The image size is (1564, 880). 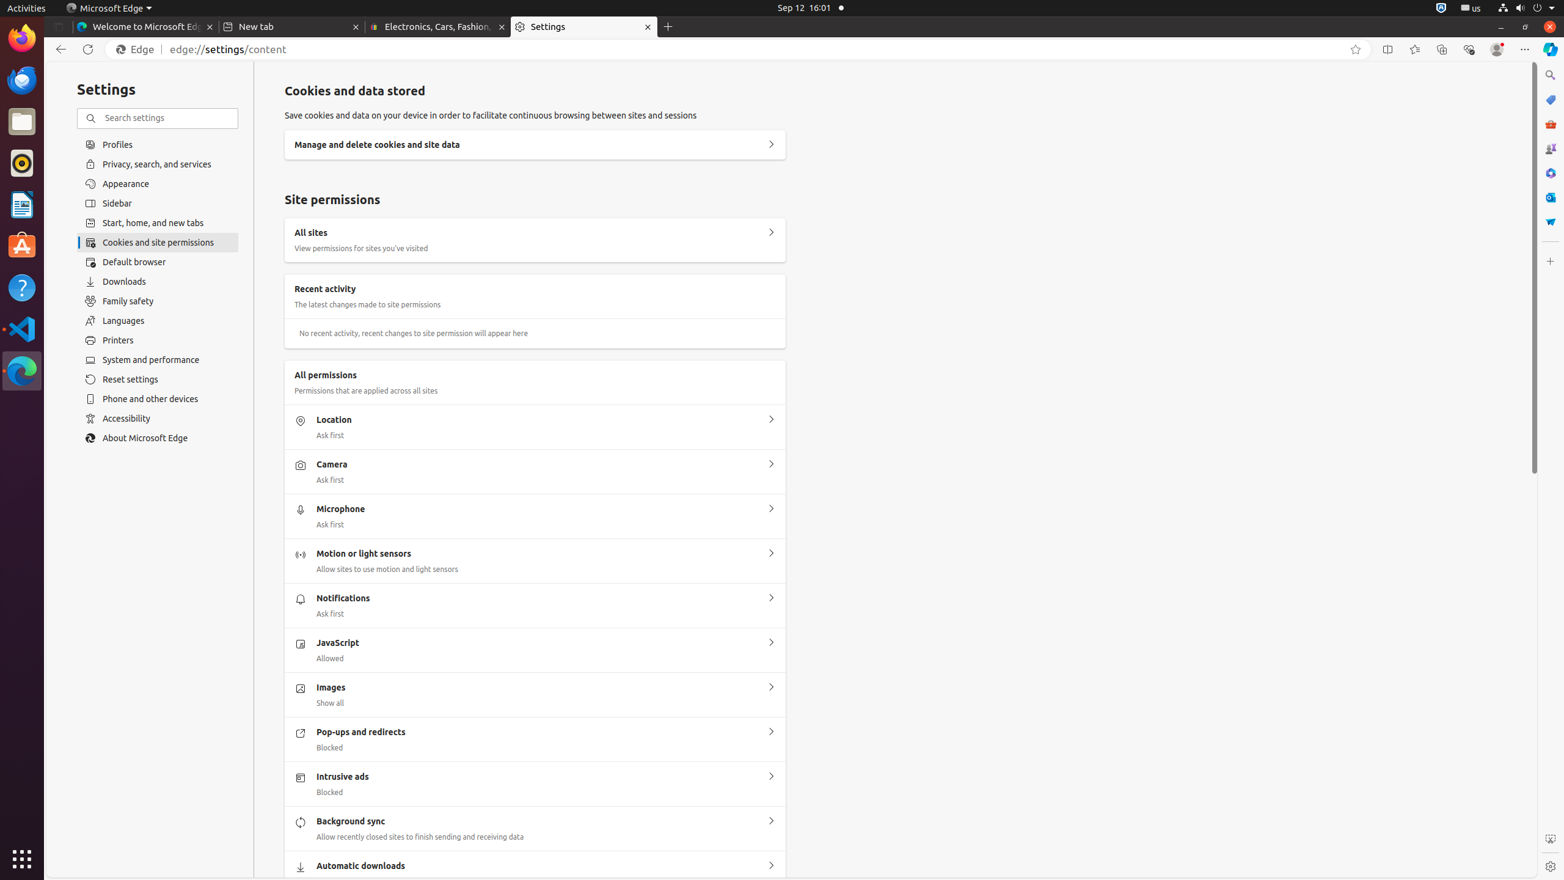 I want to click on Family safety, so click(x=158, y=301).